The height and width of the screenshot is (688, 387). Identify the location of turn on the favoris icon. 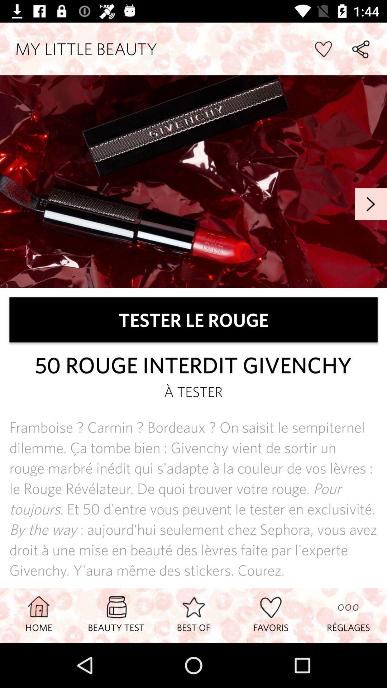
(271, 615).